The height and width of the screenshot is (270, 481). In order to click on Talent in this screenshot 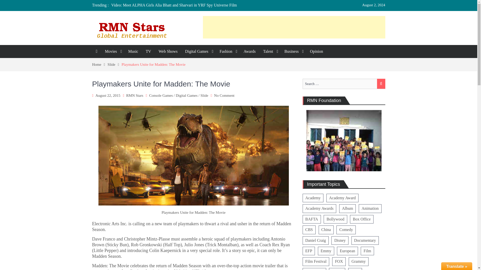, I will do `click(270, 51)`.